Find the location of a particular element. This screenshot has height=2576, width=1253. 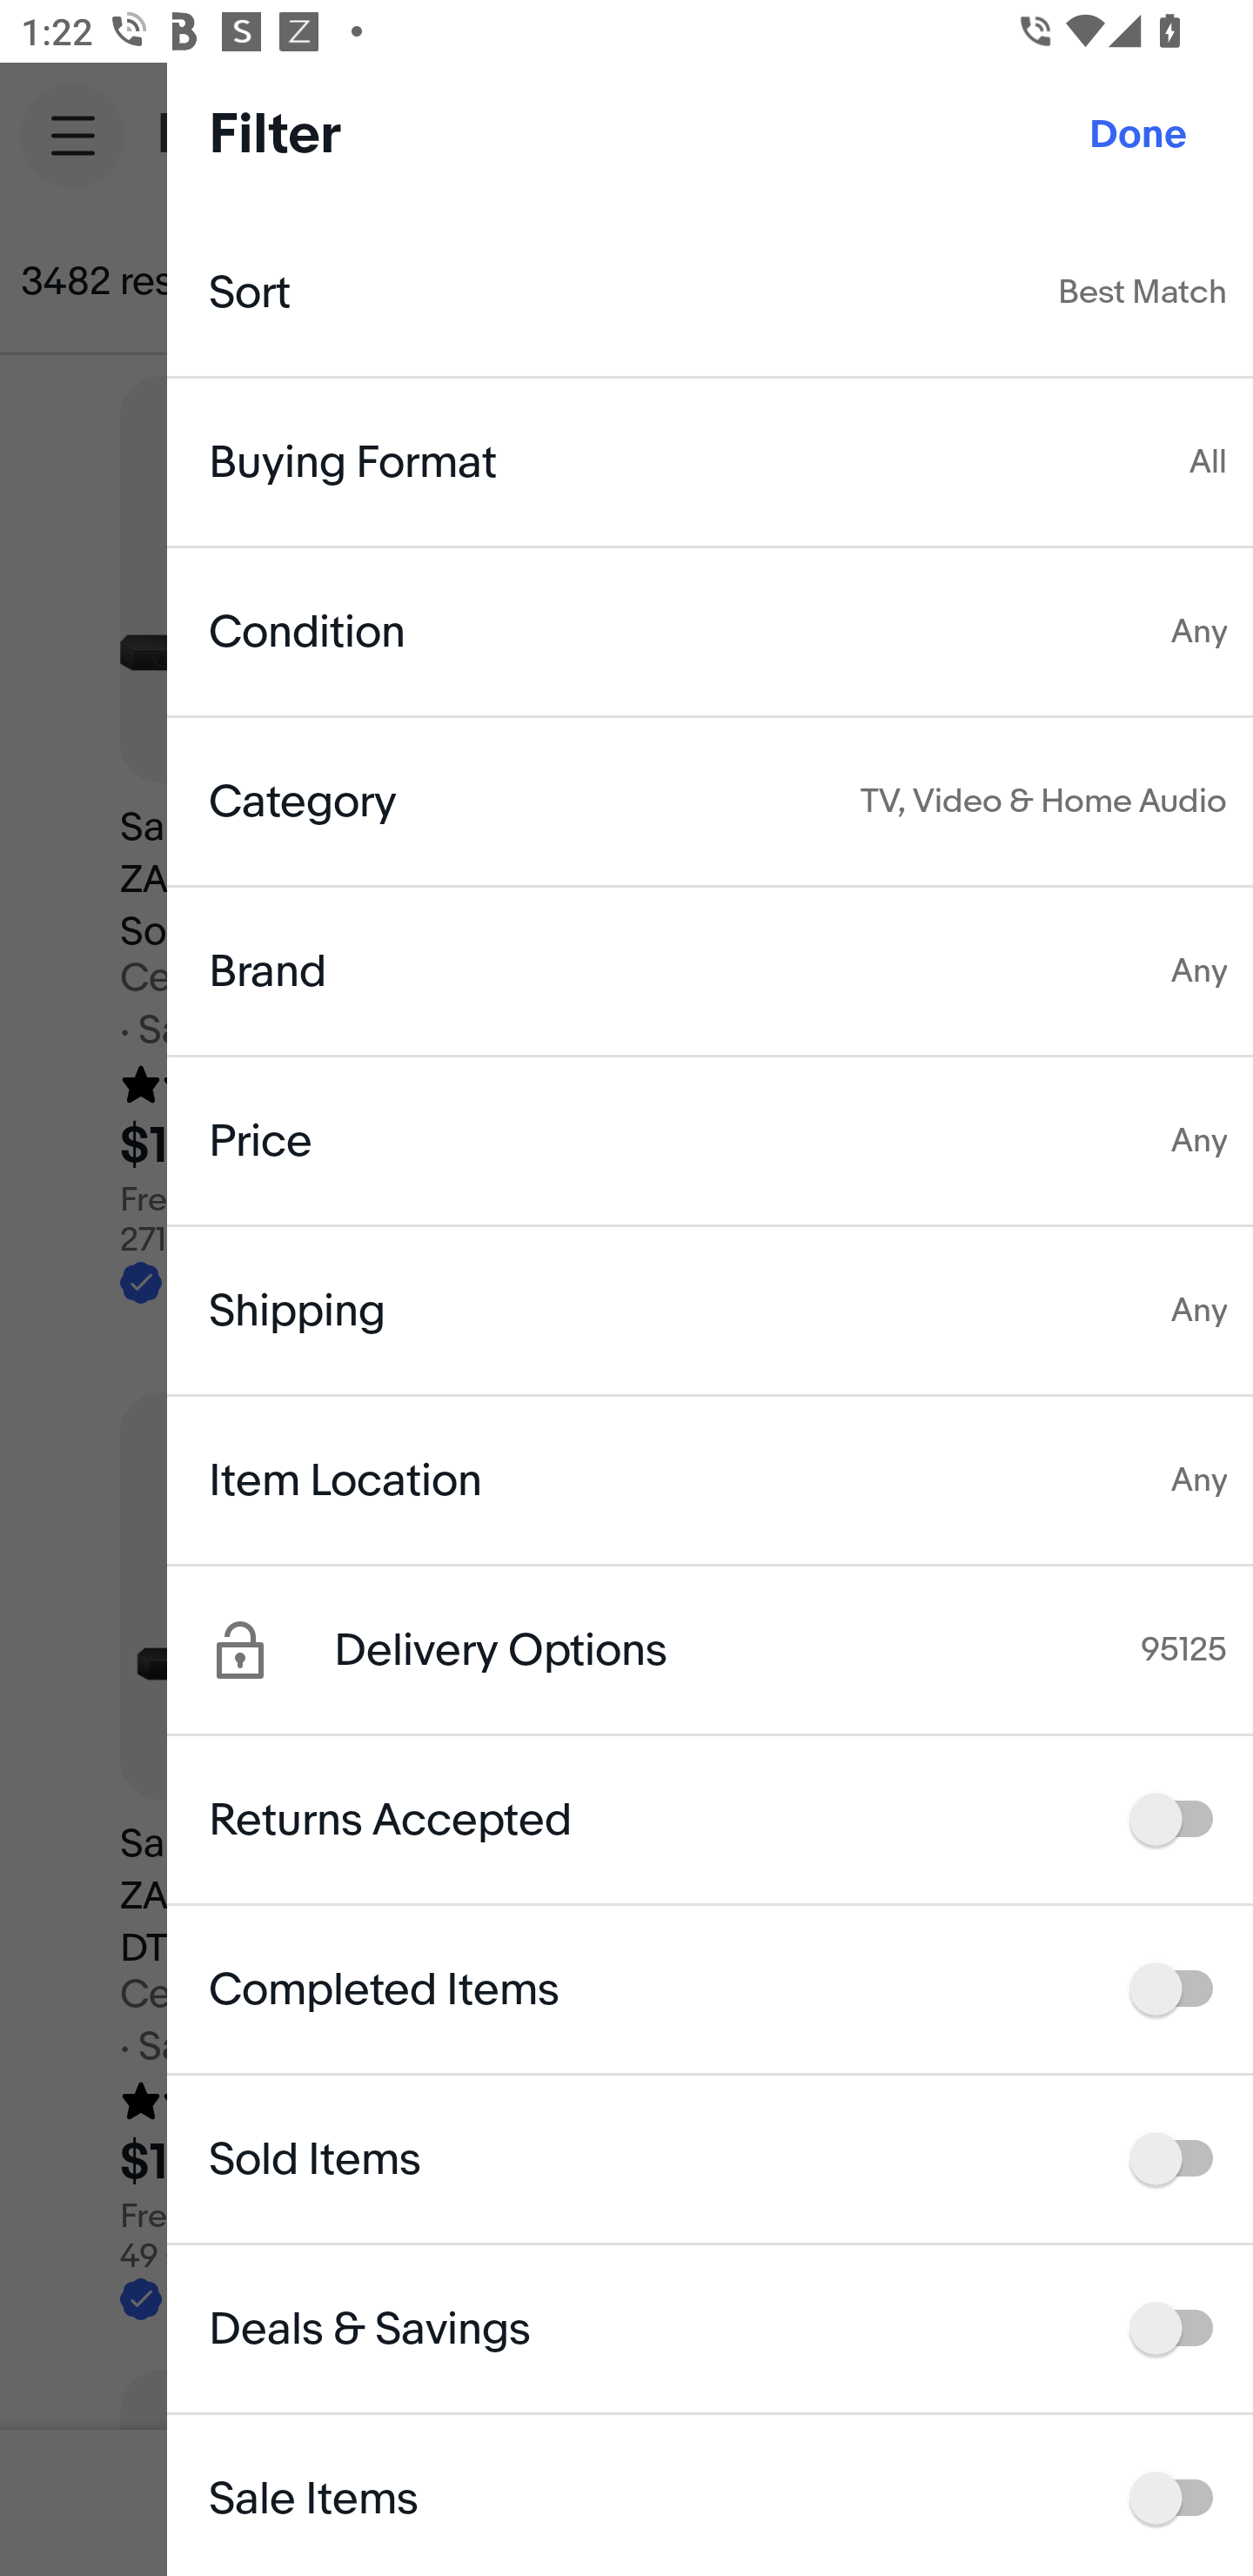

Done is located at coordinates (1138, 135).